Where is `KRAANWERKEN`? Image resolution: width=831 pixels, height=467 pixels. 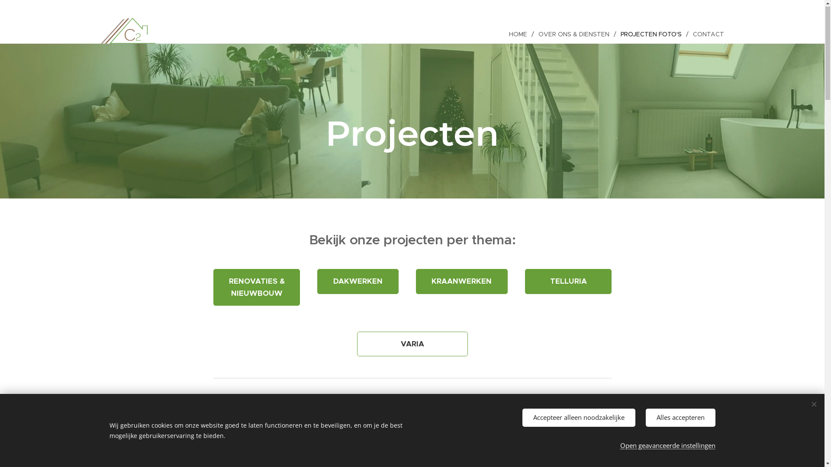
KRAANWERKEN is located at coordinates (462, 282).